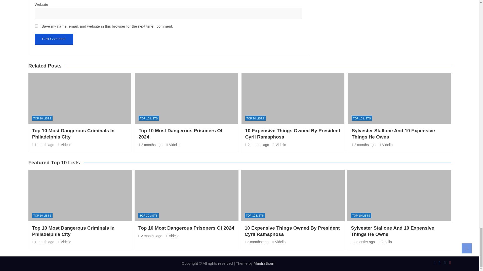  What do you see at coordinates (36, 26) in the screenshot?
I see `yes` at bounding box center [36, 26].